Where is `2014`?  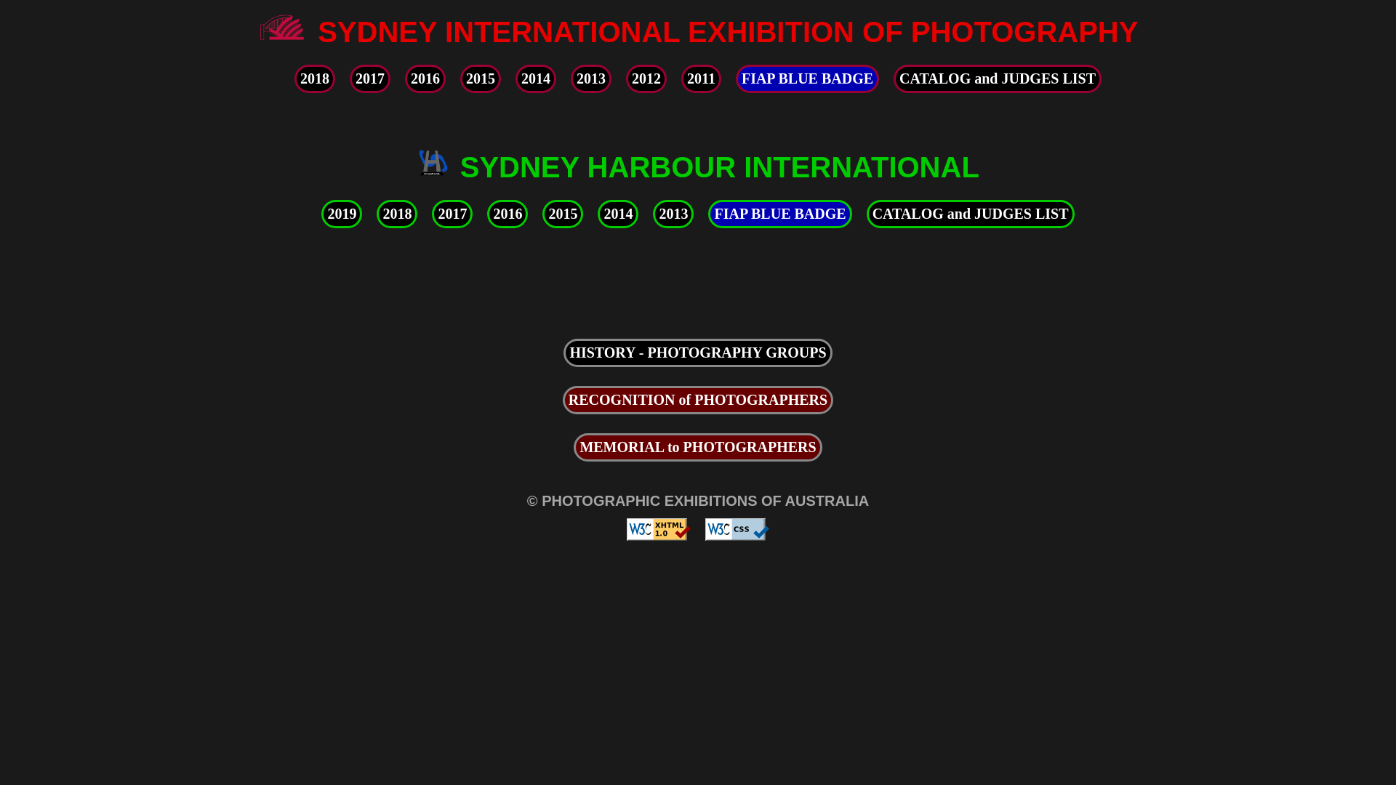
2014 is located at coordinates (536, 78).